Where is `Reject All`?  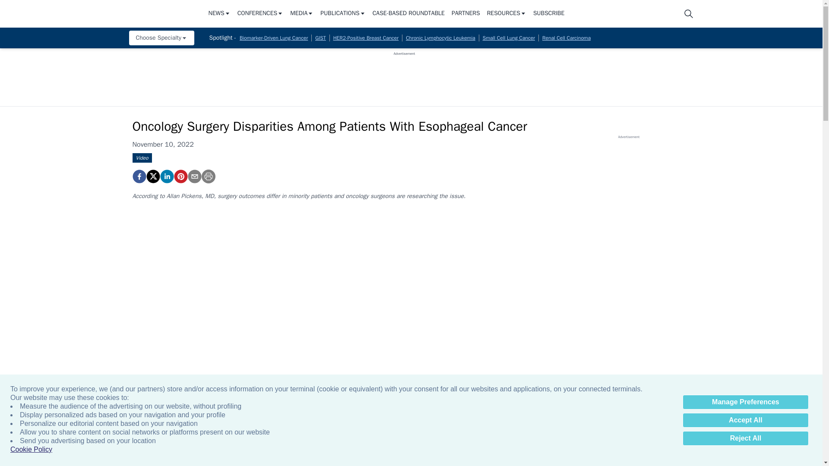 Reject All is located at coordinates (745, 438).